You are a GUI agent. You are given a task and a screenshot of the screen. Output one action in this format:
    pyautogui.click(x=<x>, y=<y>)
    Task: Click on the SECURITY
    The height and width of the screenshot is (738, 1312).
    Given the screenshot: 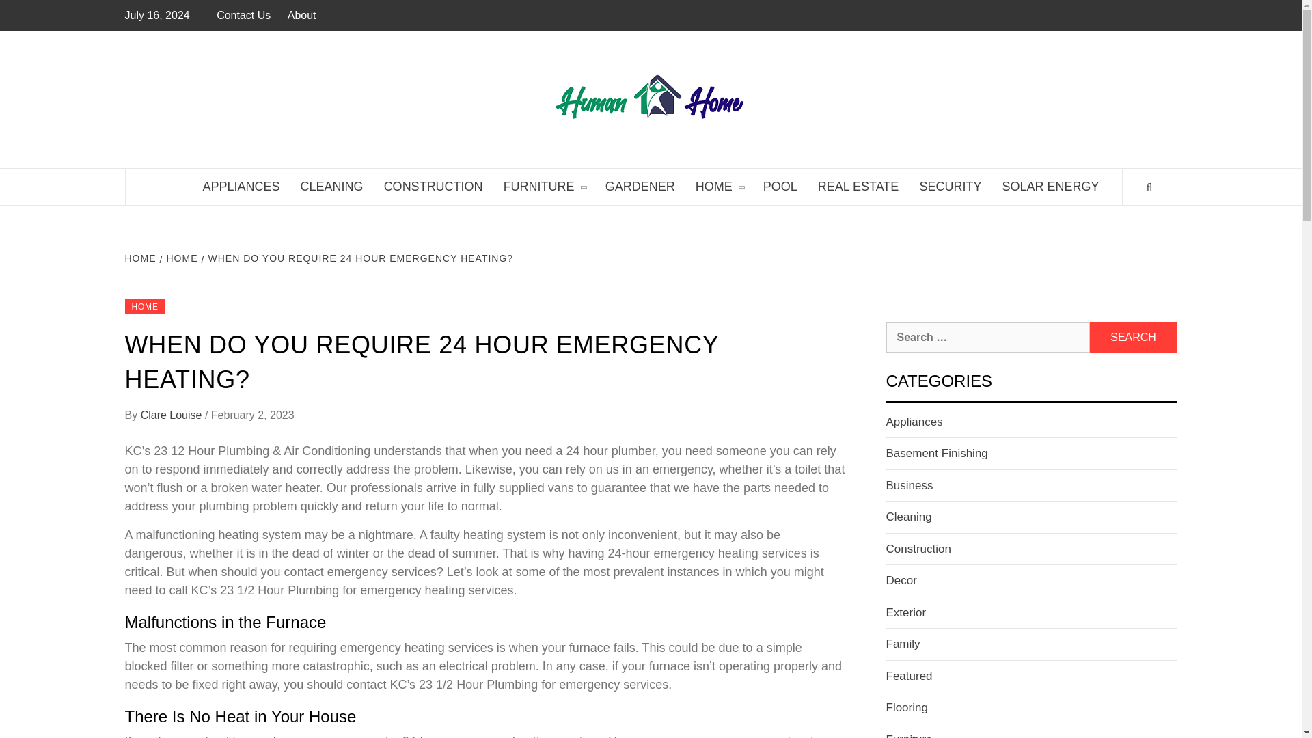 What is the action you would take?
    pyautogui.click(x=950, y=187)
    